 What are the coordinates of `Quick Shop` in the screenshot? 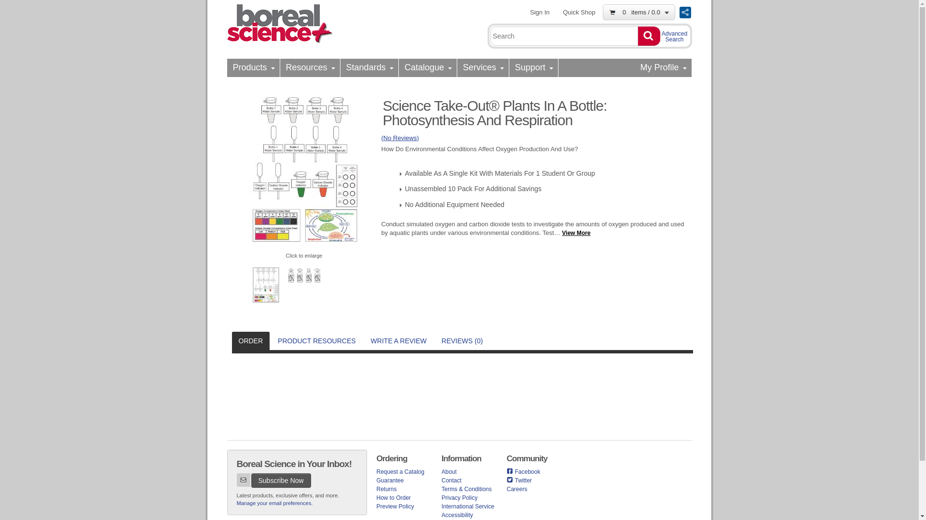 It's located at (579, 12).